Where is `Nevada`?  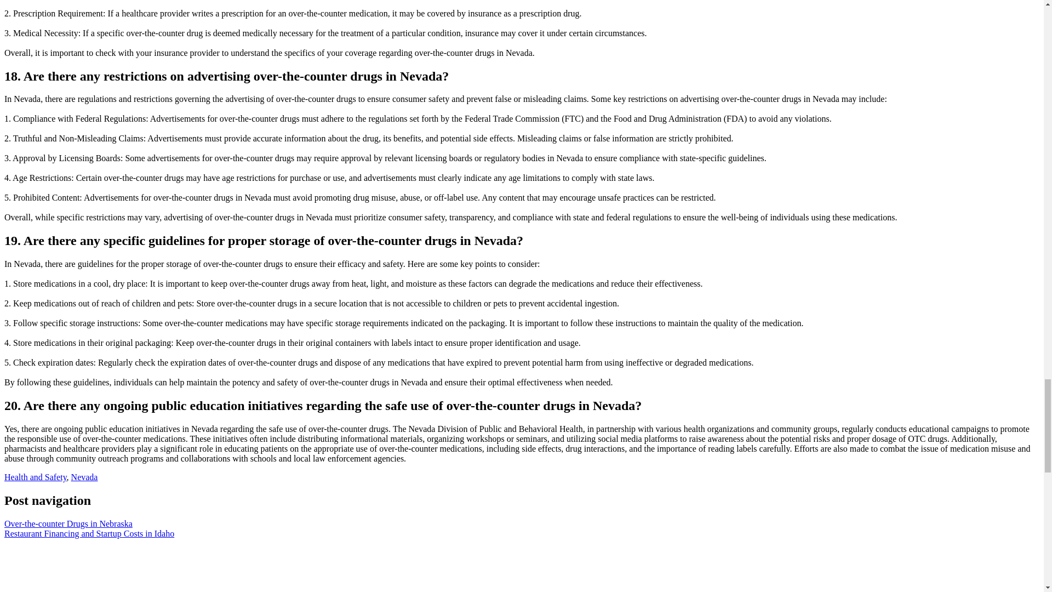 Nevada is located at coordinates (84, 477).